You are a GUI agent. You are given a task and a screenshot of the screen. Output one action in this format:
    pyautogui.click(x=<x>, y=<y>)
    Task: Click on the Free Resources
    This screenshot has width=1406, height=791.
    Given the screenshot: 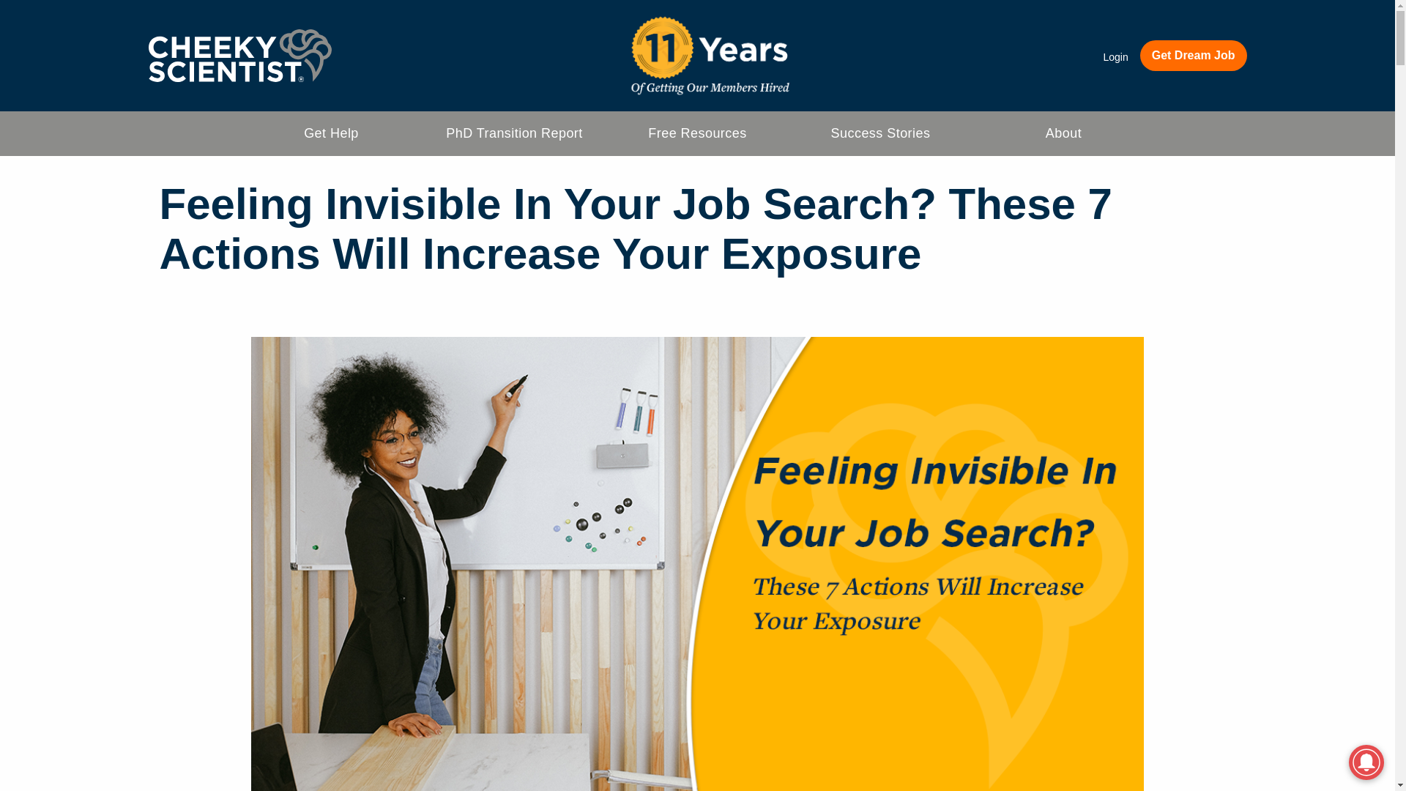 What is the action you would take?
    pyautogui.click(x=697, y=133)
    